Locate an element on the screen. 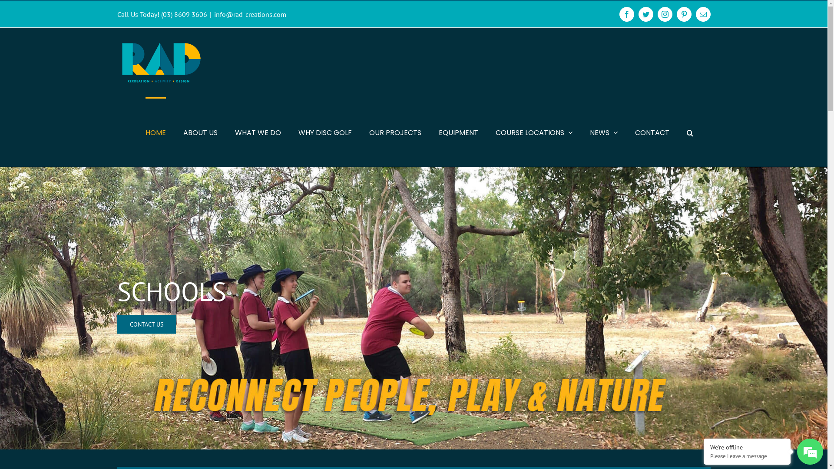 The width and height of the screenshot is (834, 469). CONTACT US is located at coordinates (147, 324).